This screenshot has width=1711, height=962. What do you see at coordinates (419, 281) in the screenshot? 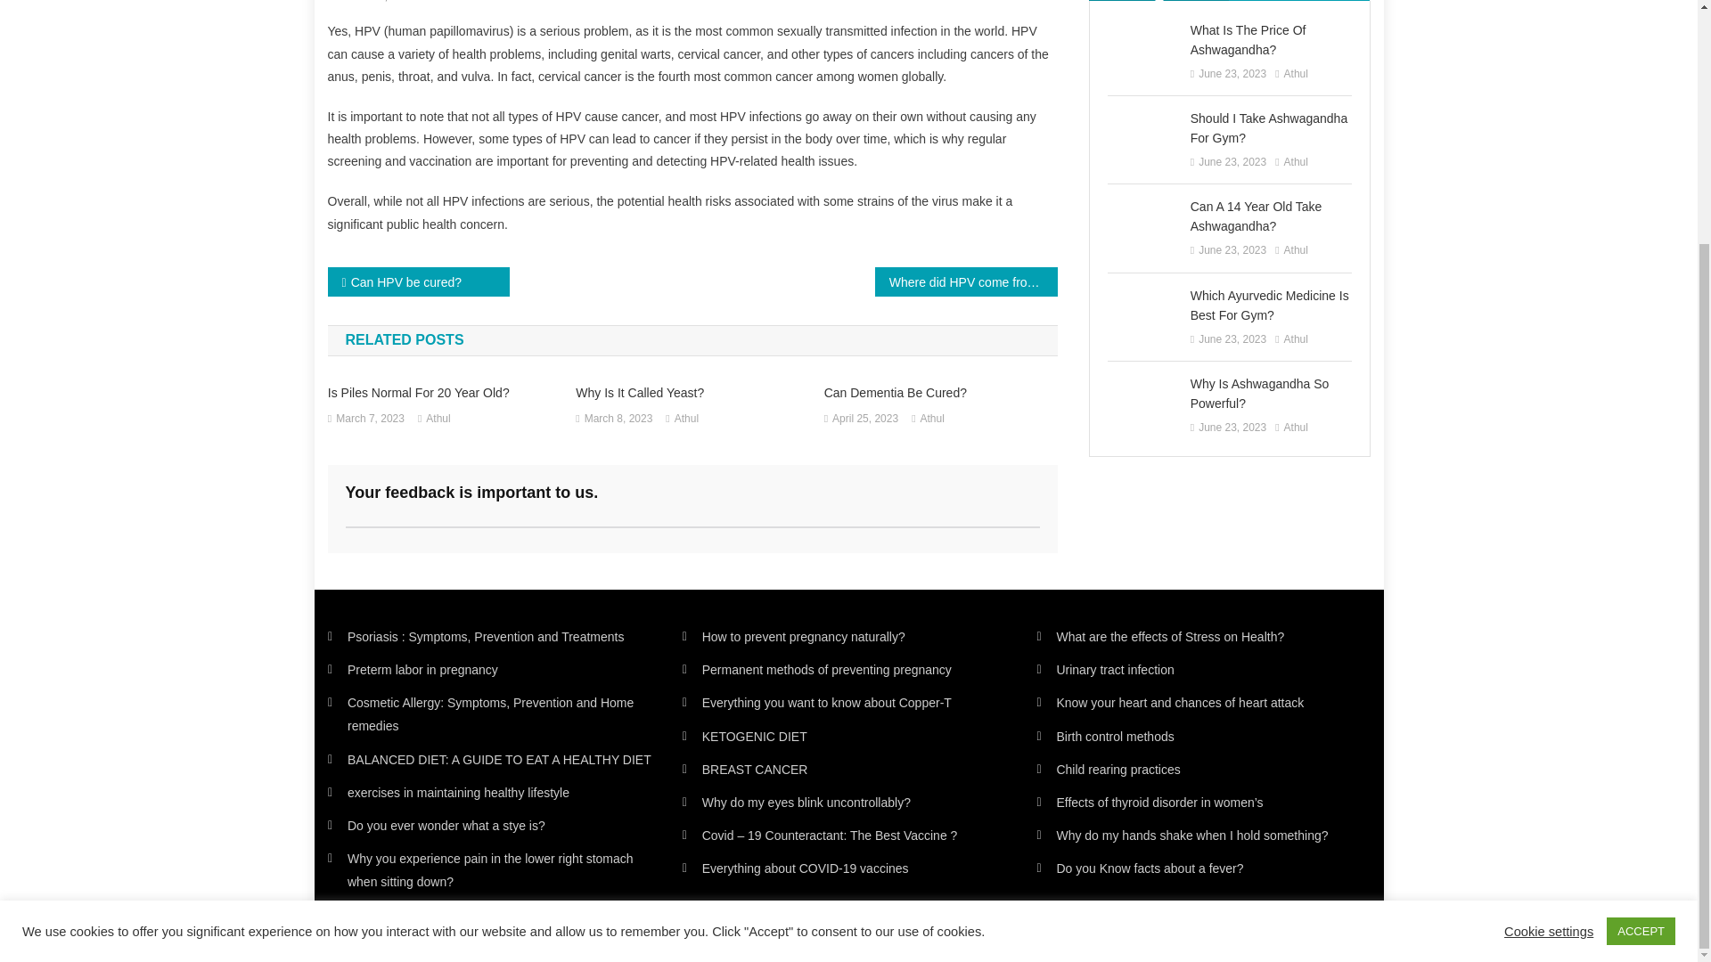
I see `April 25, 2023` at bounding box center [419, 281].